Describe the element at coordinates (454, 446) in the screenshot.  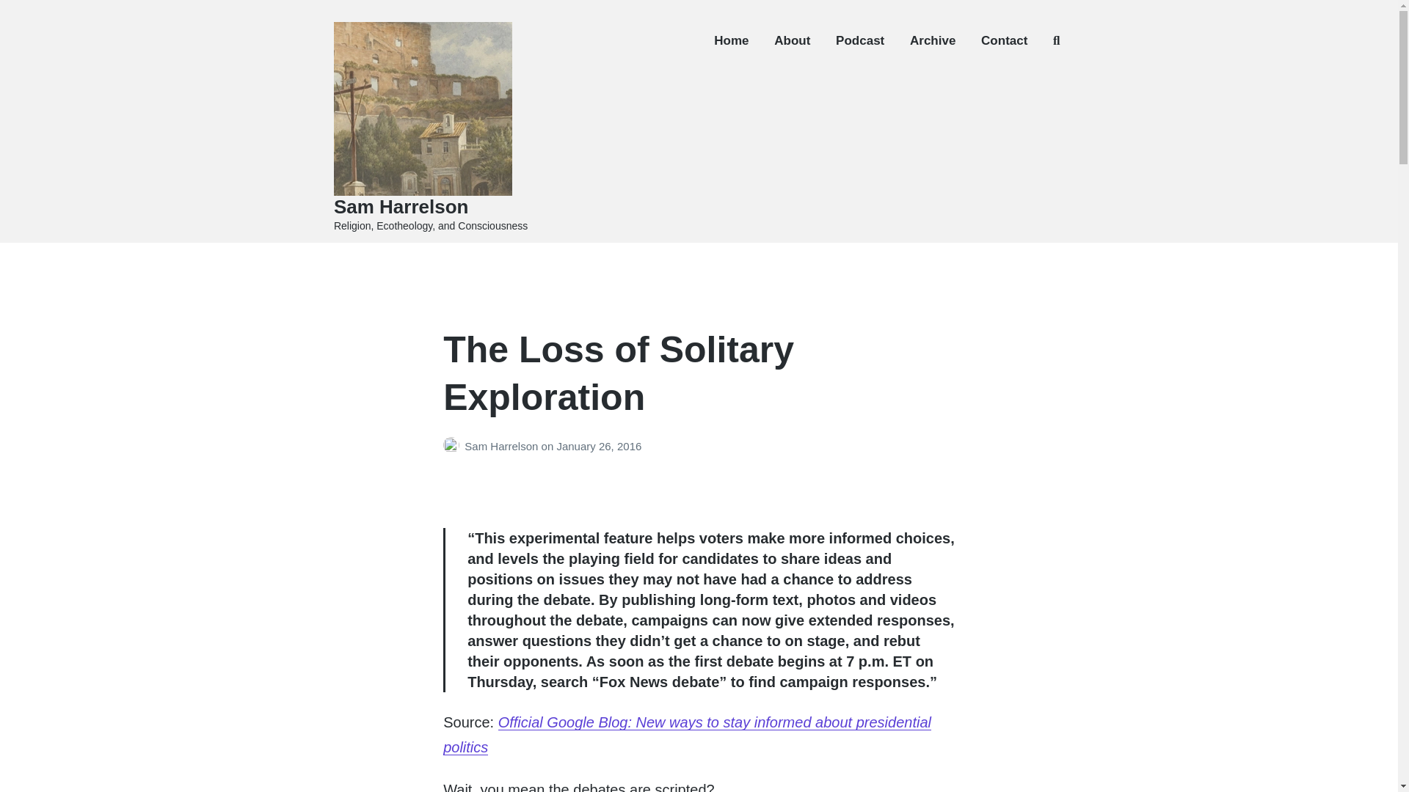
I see `Posts by Sam Harrelson` at that location.